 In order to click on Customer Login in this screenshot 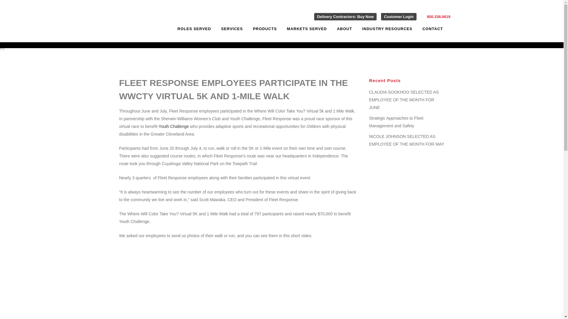, I will do `click(399, 17)`.